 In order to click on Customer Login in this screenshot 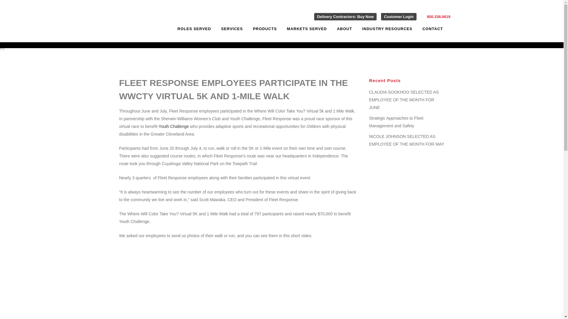, I will do `click(399, 17)`.